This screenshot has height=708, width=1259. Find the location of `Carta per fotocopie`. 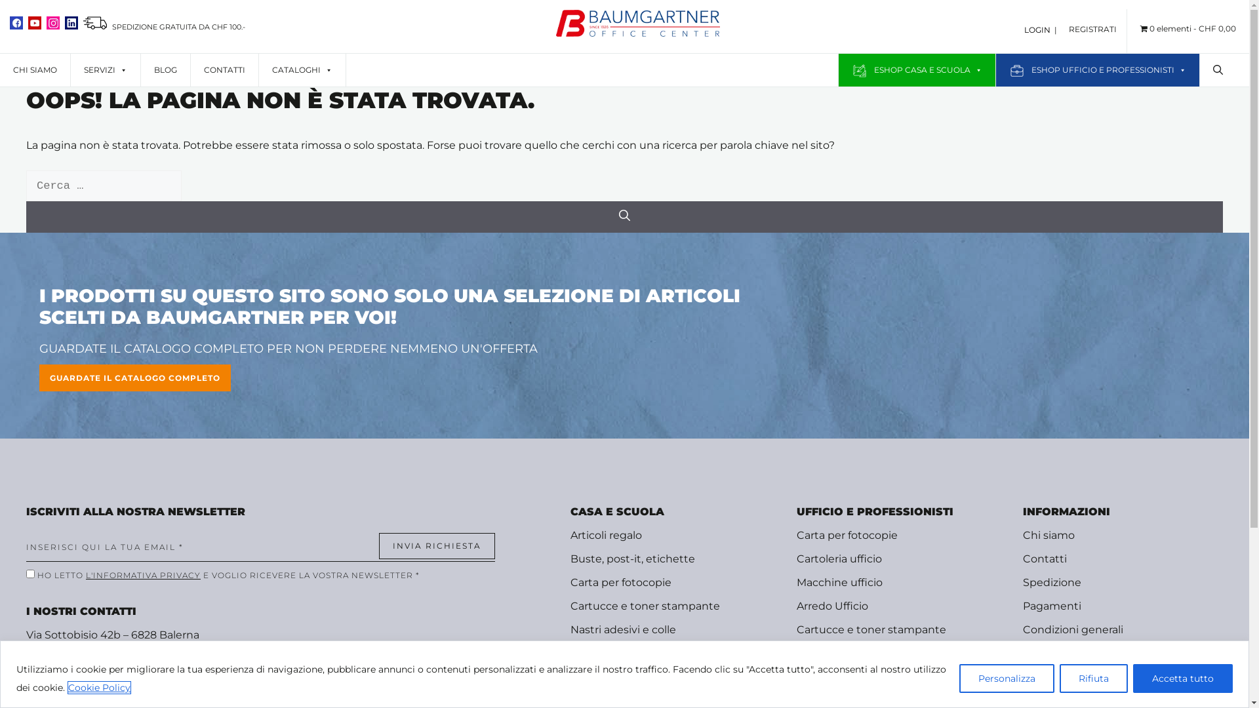

Carta per fotocopie is located at coordinates (847, 535).